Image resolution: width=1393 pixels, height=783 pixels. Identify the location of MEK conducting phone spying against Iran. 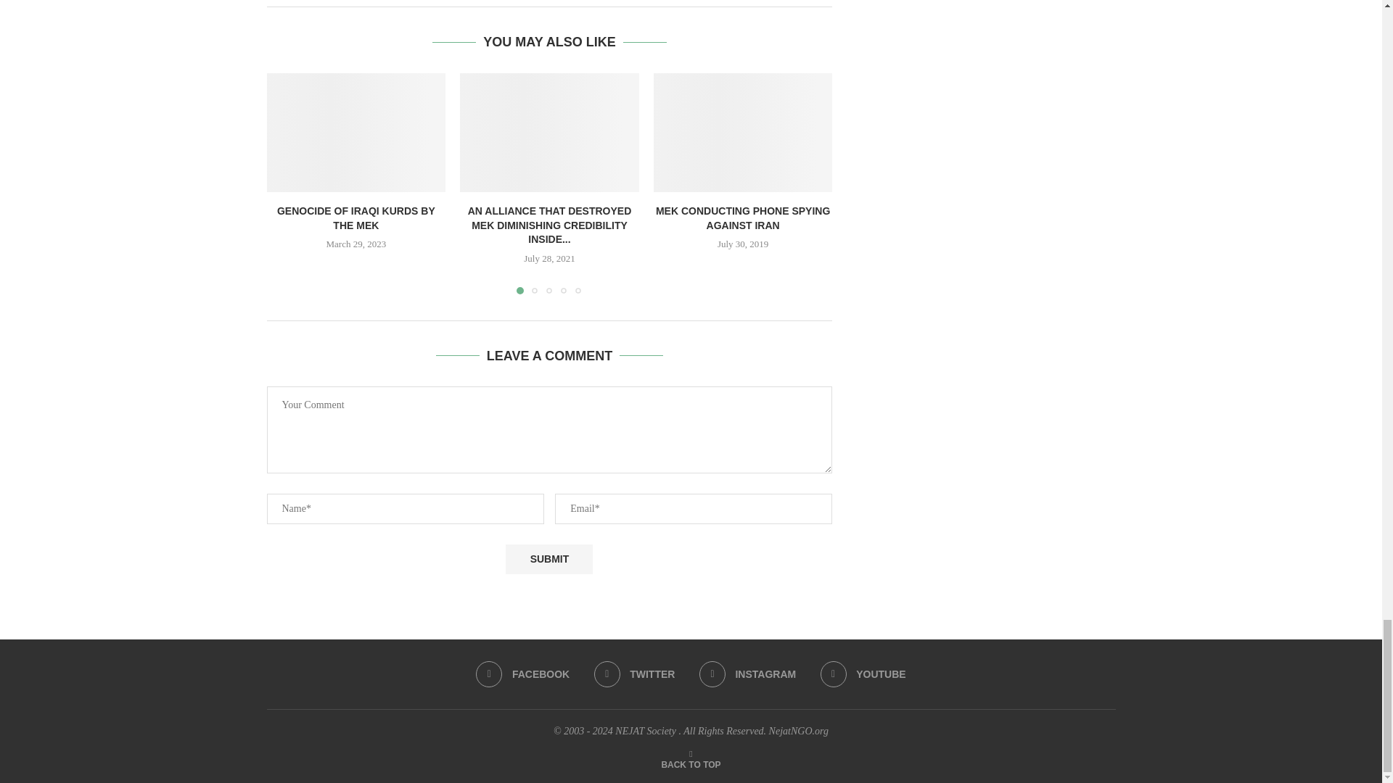
(743, 132).